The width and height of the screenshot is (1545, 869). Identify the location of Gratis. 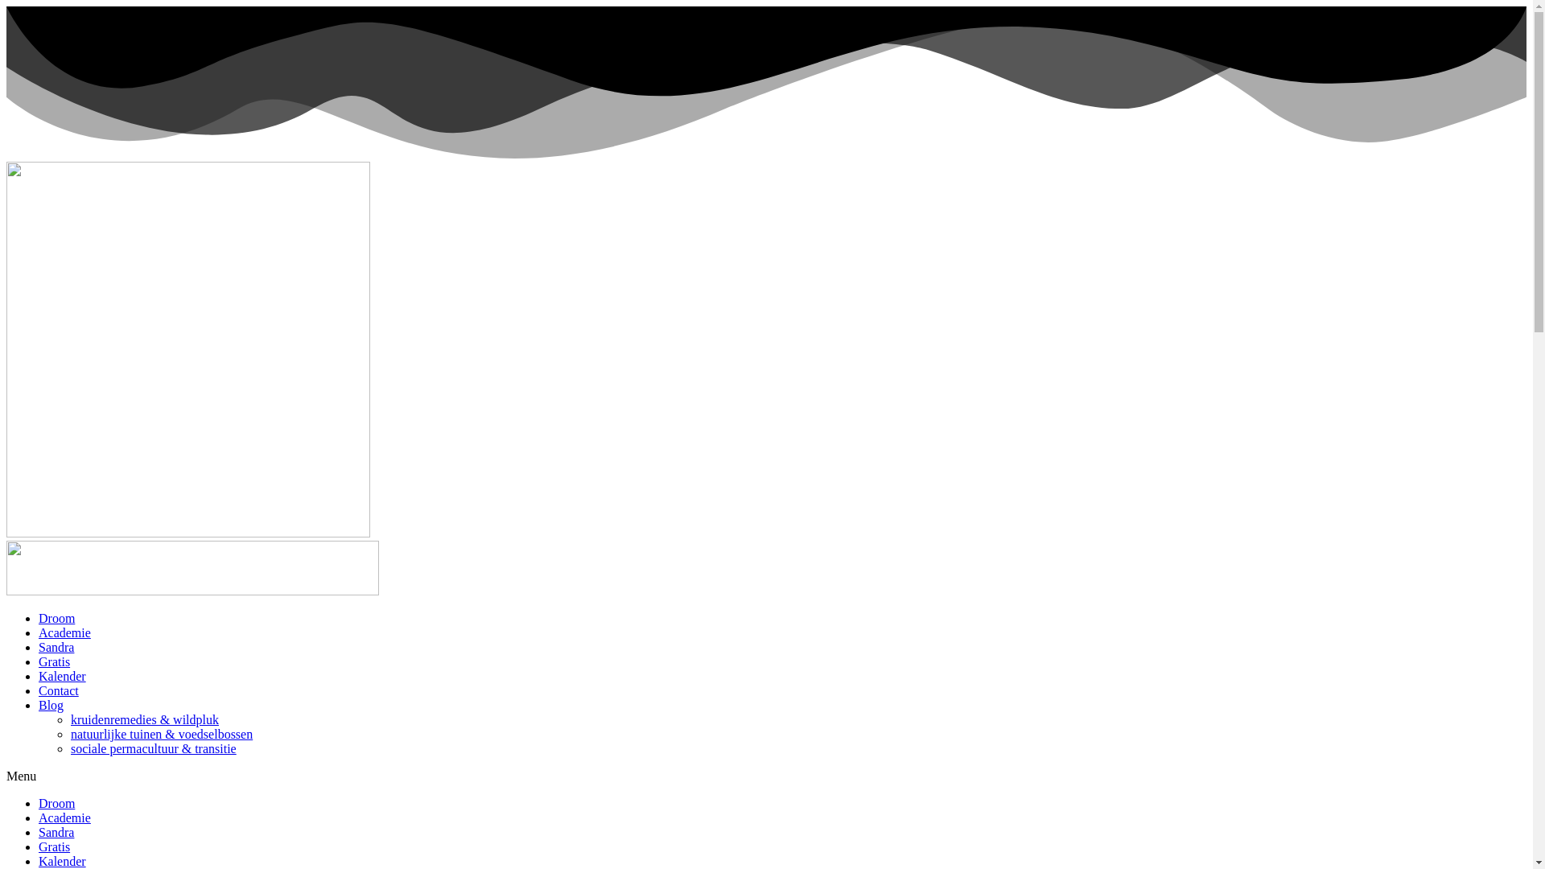
(55, 661).